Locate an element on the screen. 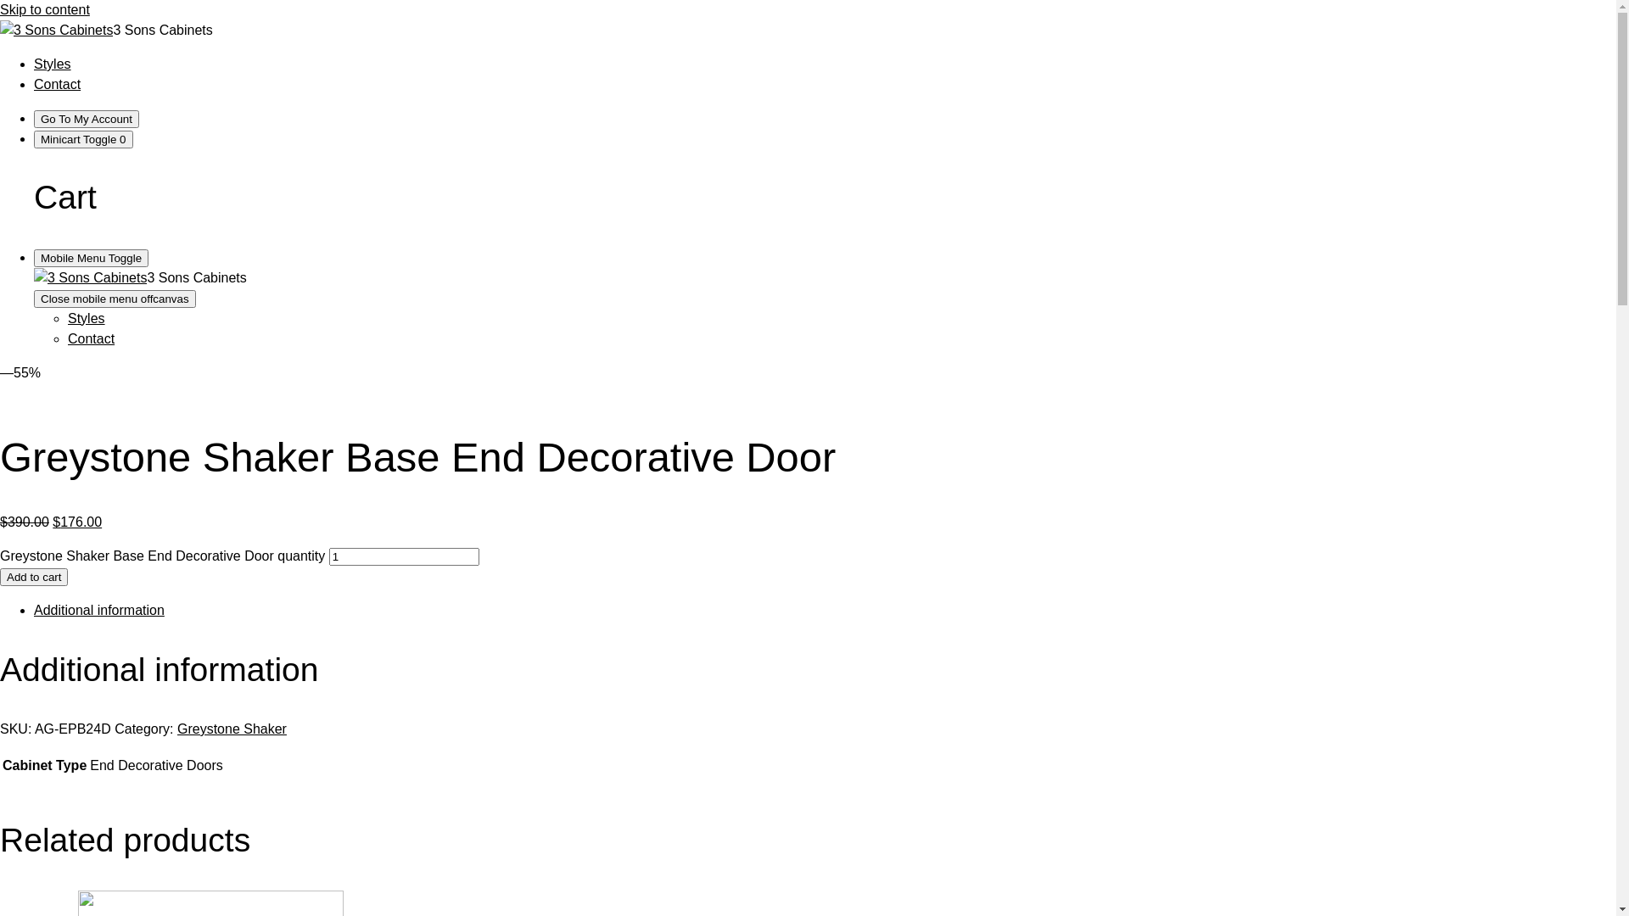 The height and width of the screenshot is (916, 1629). Go To My Account is located at coordinates (87, 119).